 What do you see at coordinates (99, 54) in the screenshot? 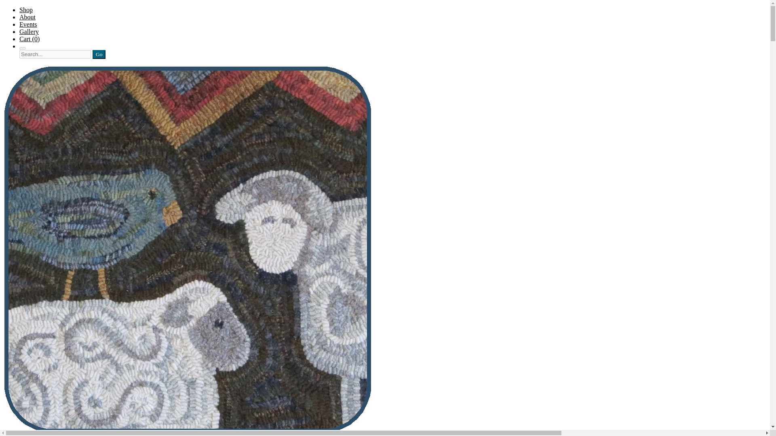
I see `Go` at bounding box center [99, 54].